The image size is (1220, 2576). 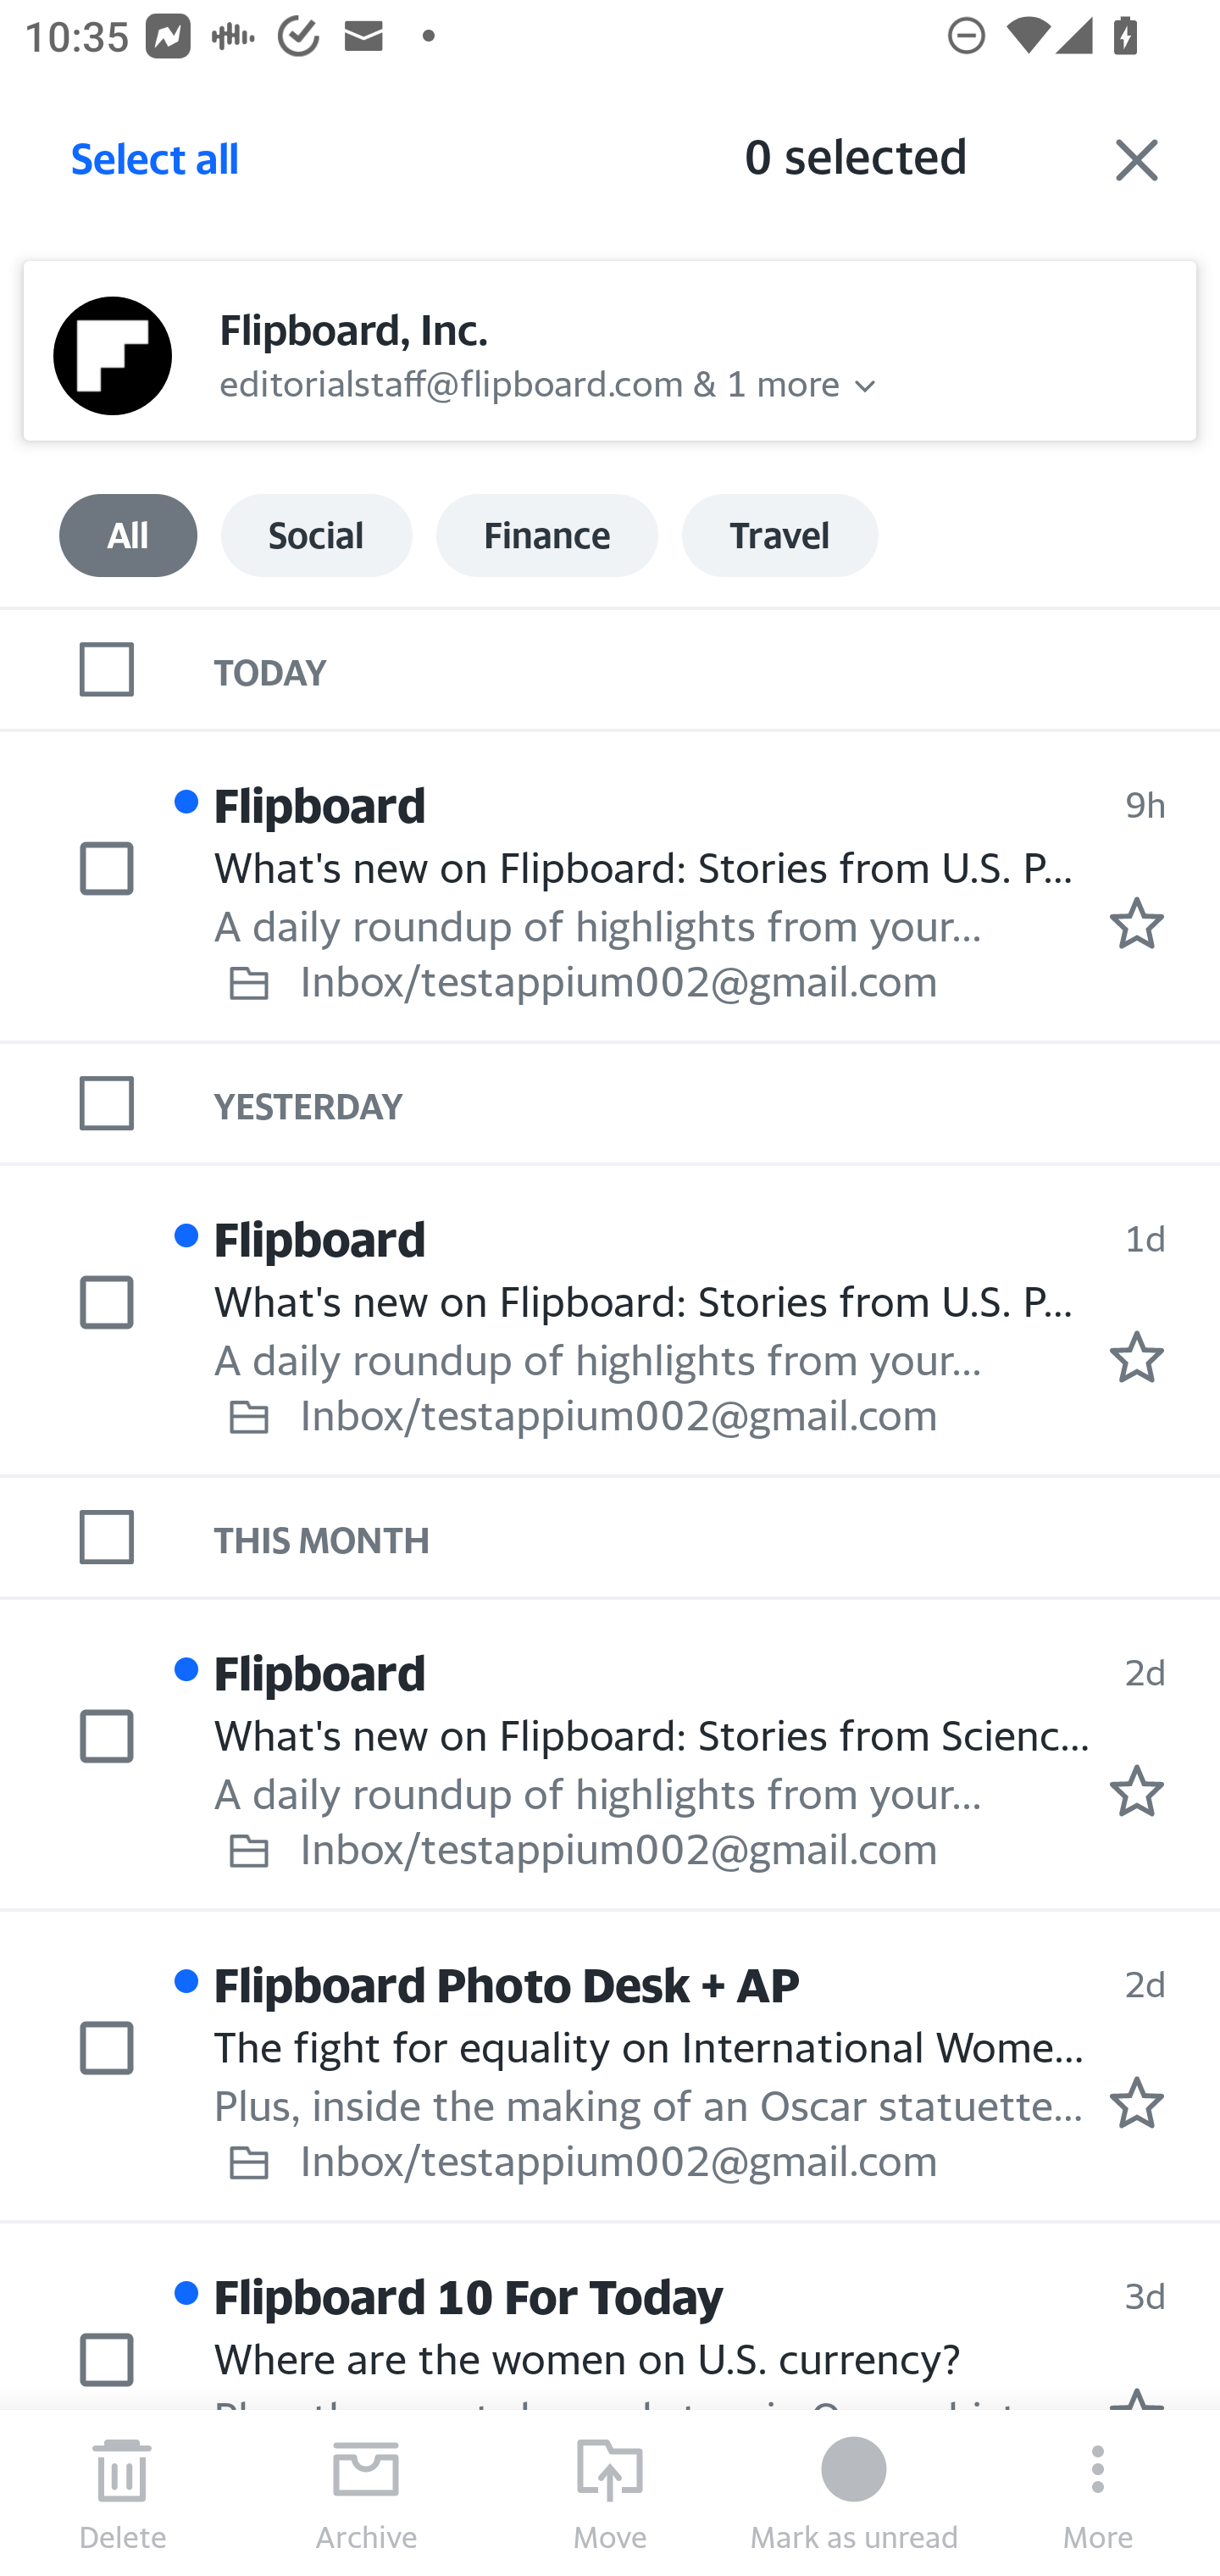 What do you see at coordinates (779, 536) in the screenshot?
I see `Travel` at bounding box center [779, 536].